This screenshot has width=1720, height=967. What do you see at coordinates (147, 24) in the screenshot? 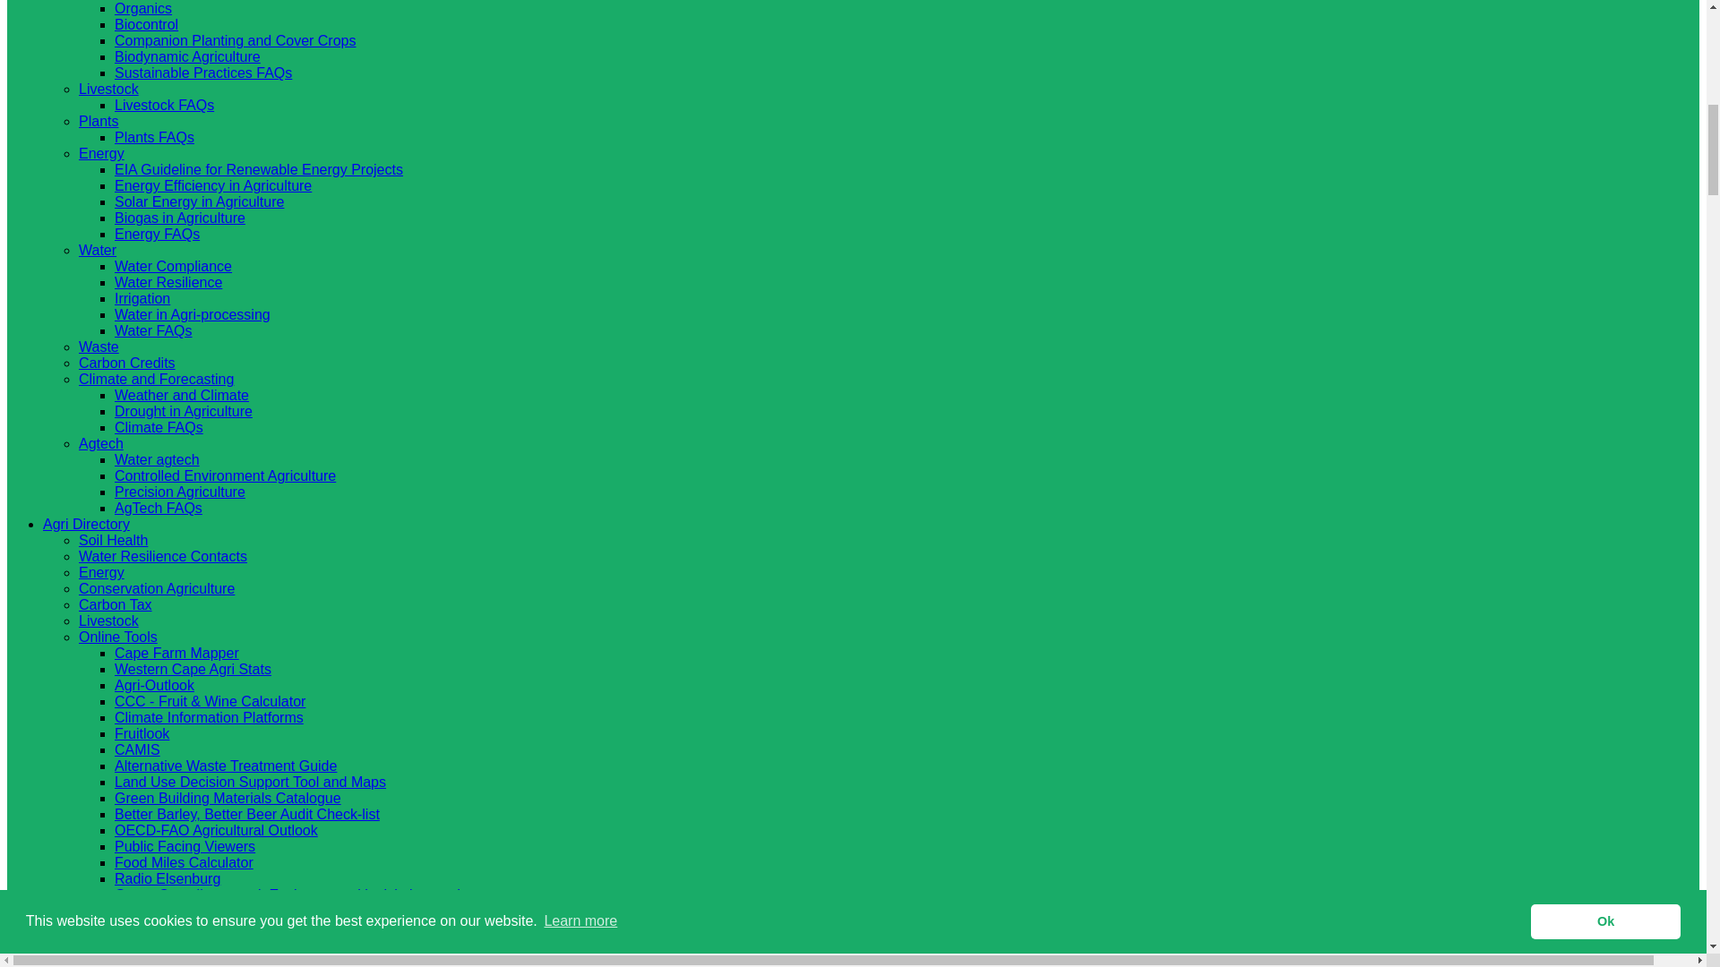
I see `Biocontrol` at bounding box center [147, 24].